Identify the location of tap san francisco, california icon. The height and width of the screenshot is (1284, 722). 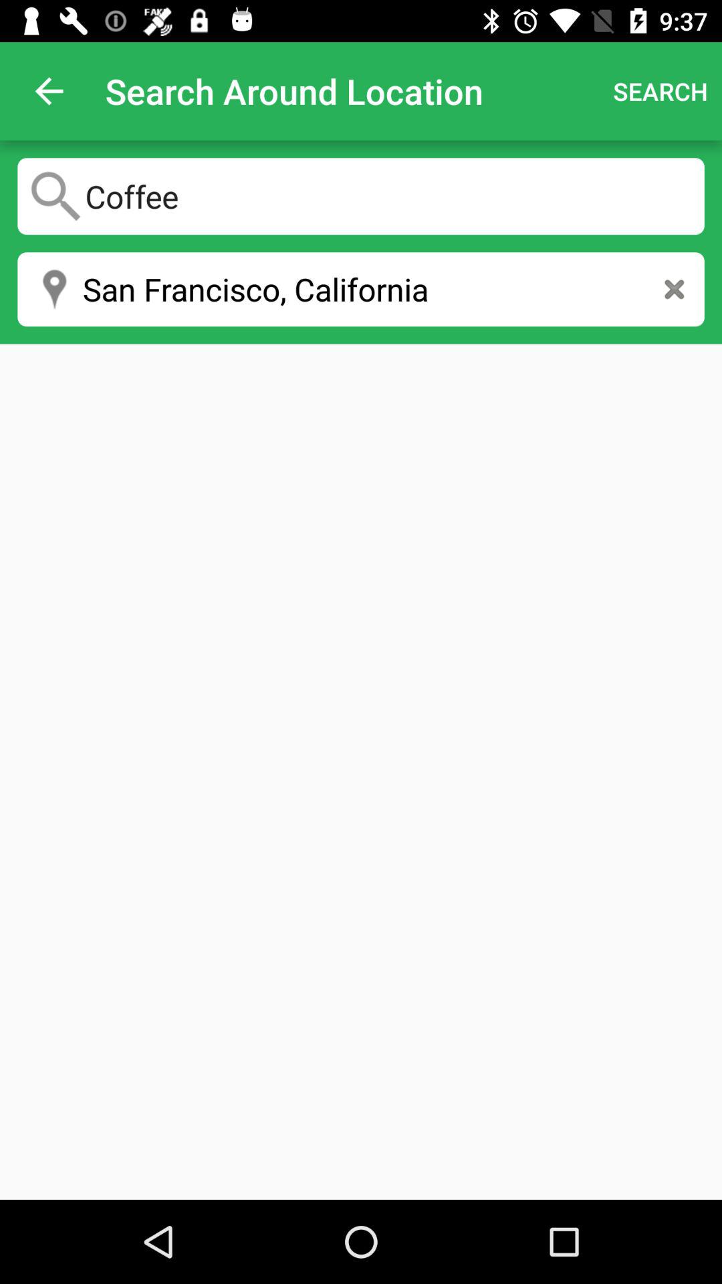
(361, 289).